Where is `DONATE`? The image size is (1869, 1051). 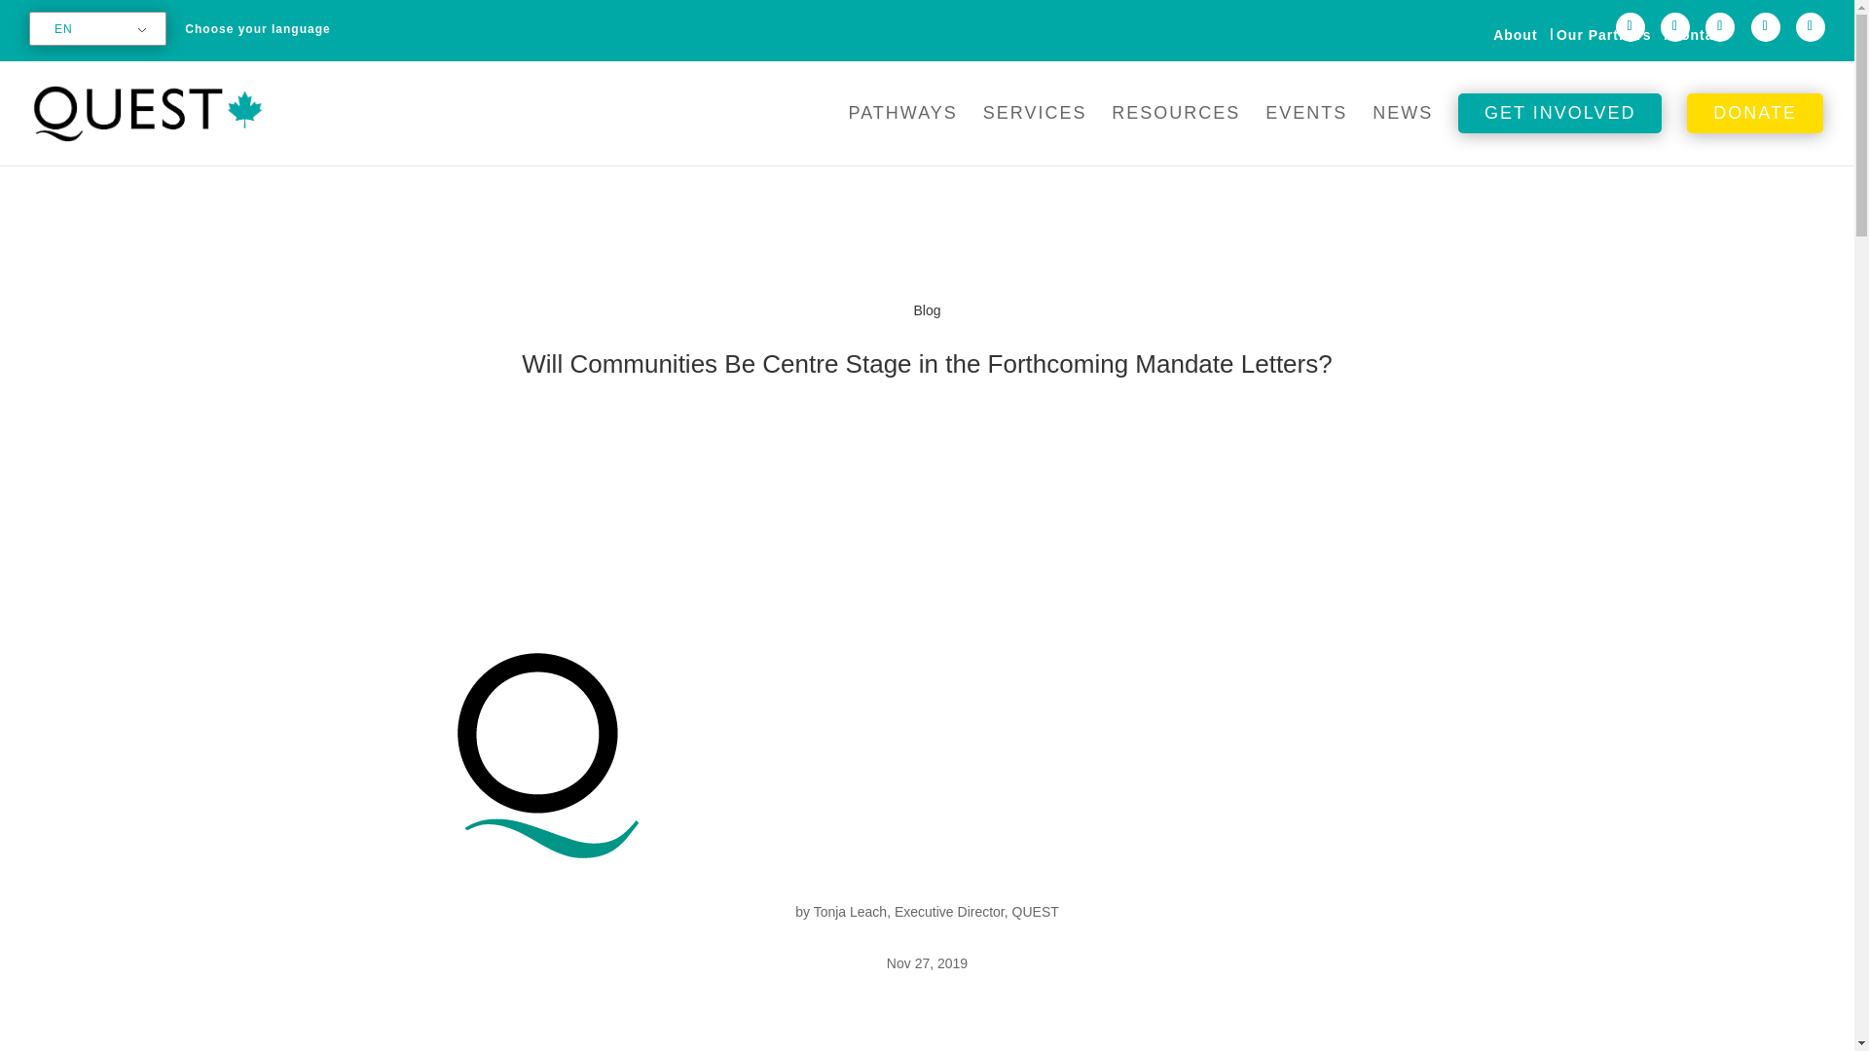 DONATE is located at coordinates (1755, 128).